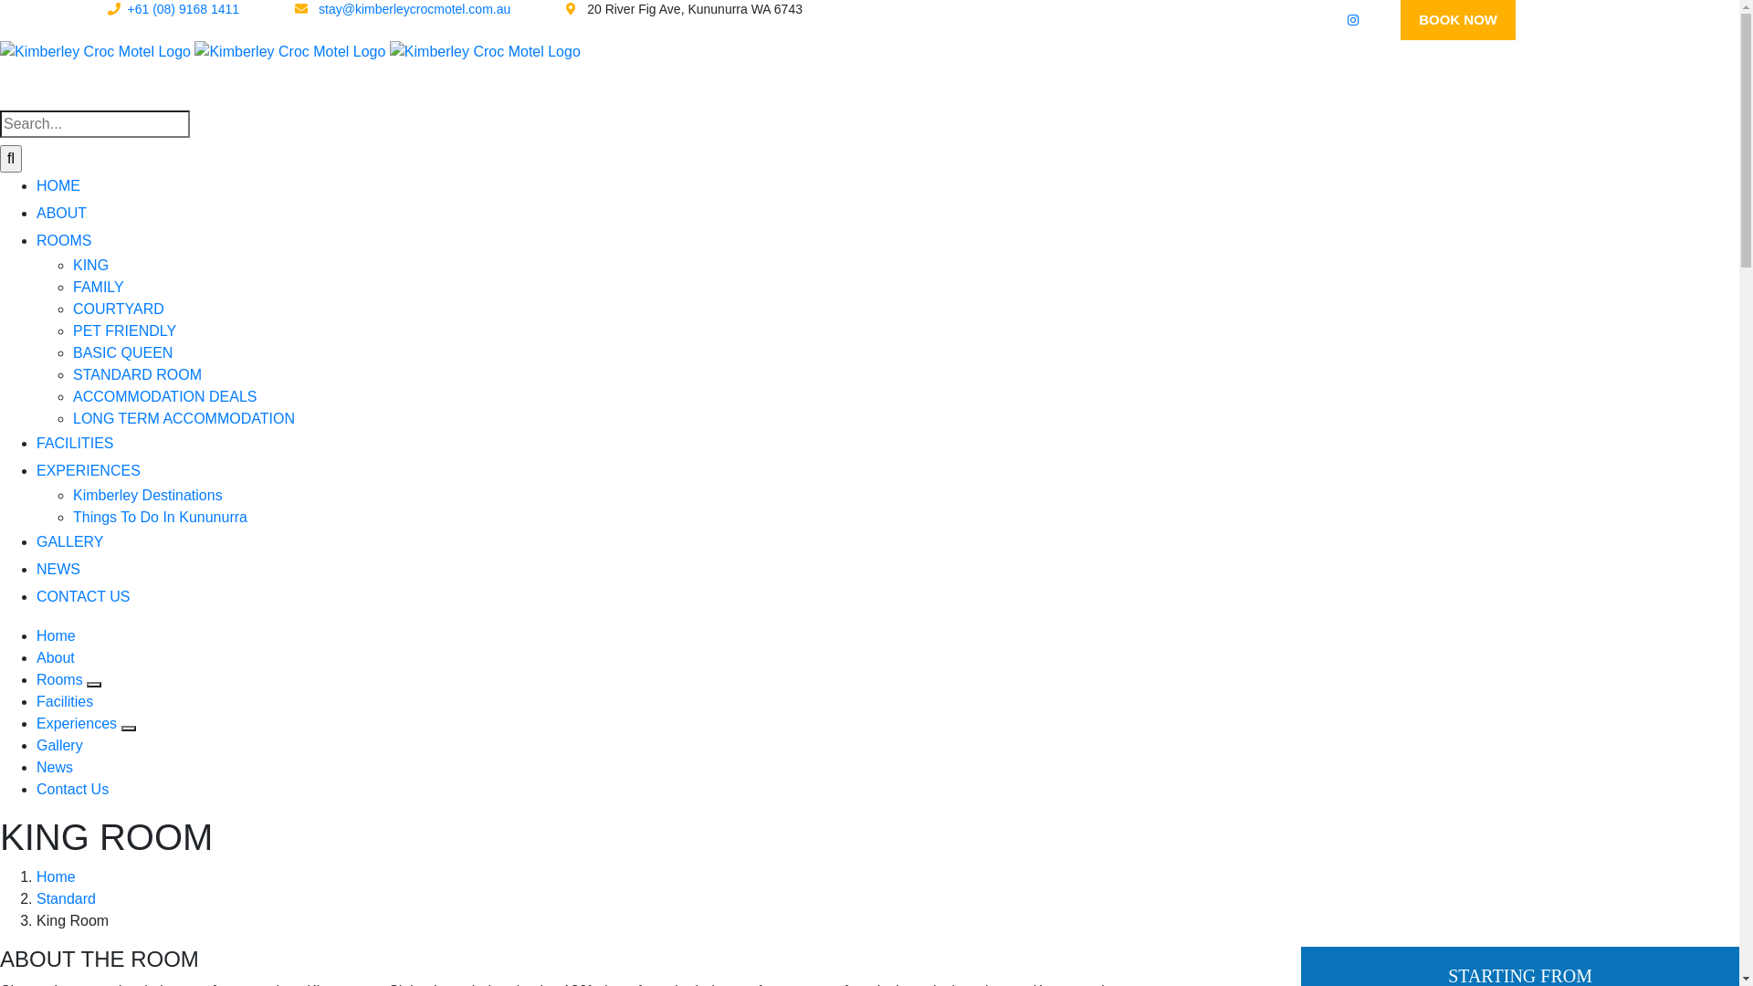 Image resolution: width=1753 pixels, height=986 pixels. I want to click on BASIC QUEEN, so click(122, 352).